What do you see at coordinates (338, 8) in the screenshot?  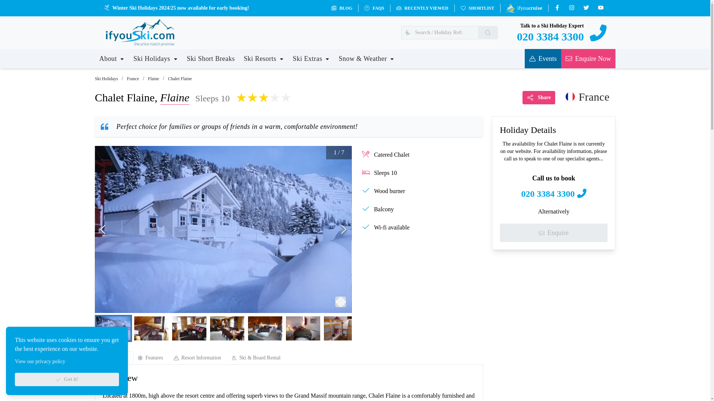 I see `BLOG` at bounding box center [338, 8].